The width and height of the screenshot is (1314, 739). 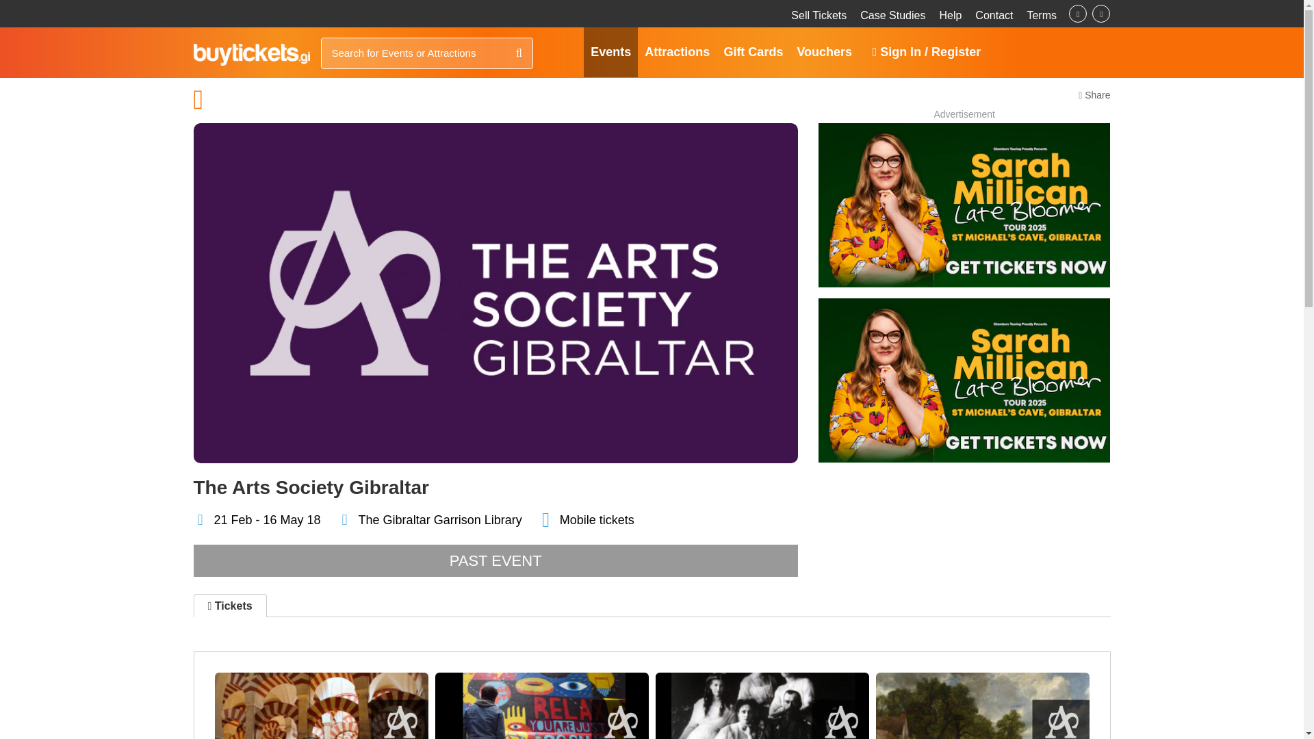 I want to click on Events, so click(x=610, y=52).